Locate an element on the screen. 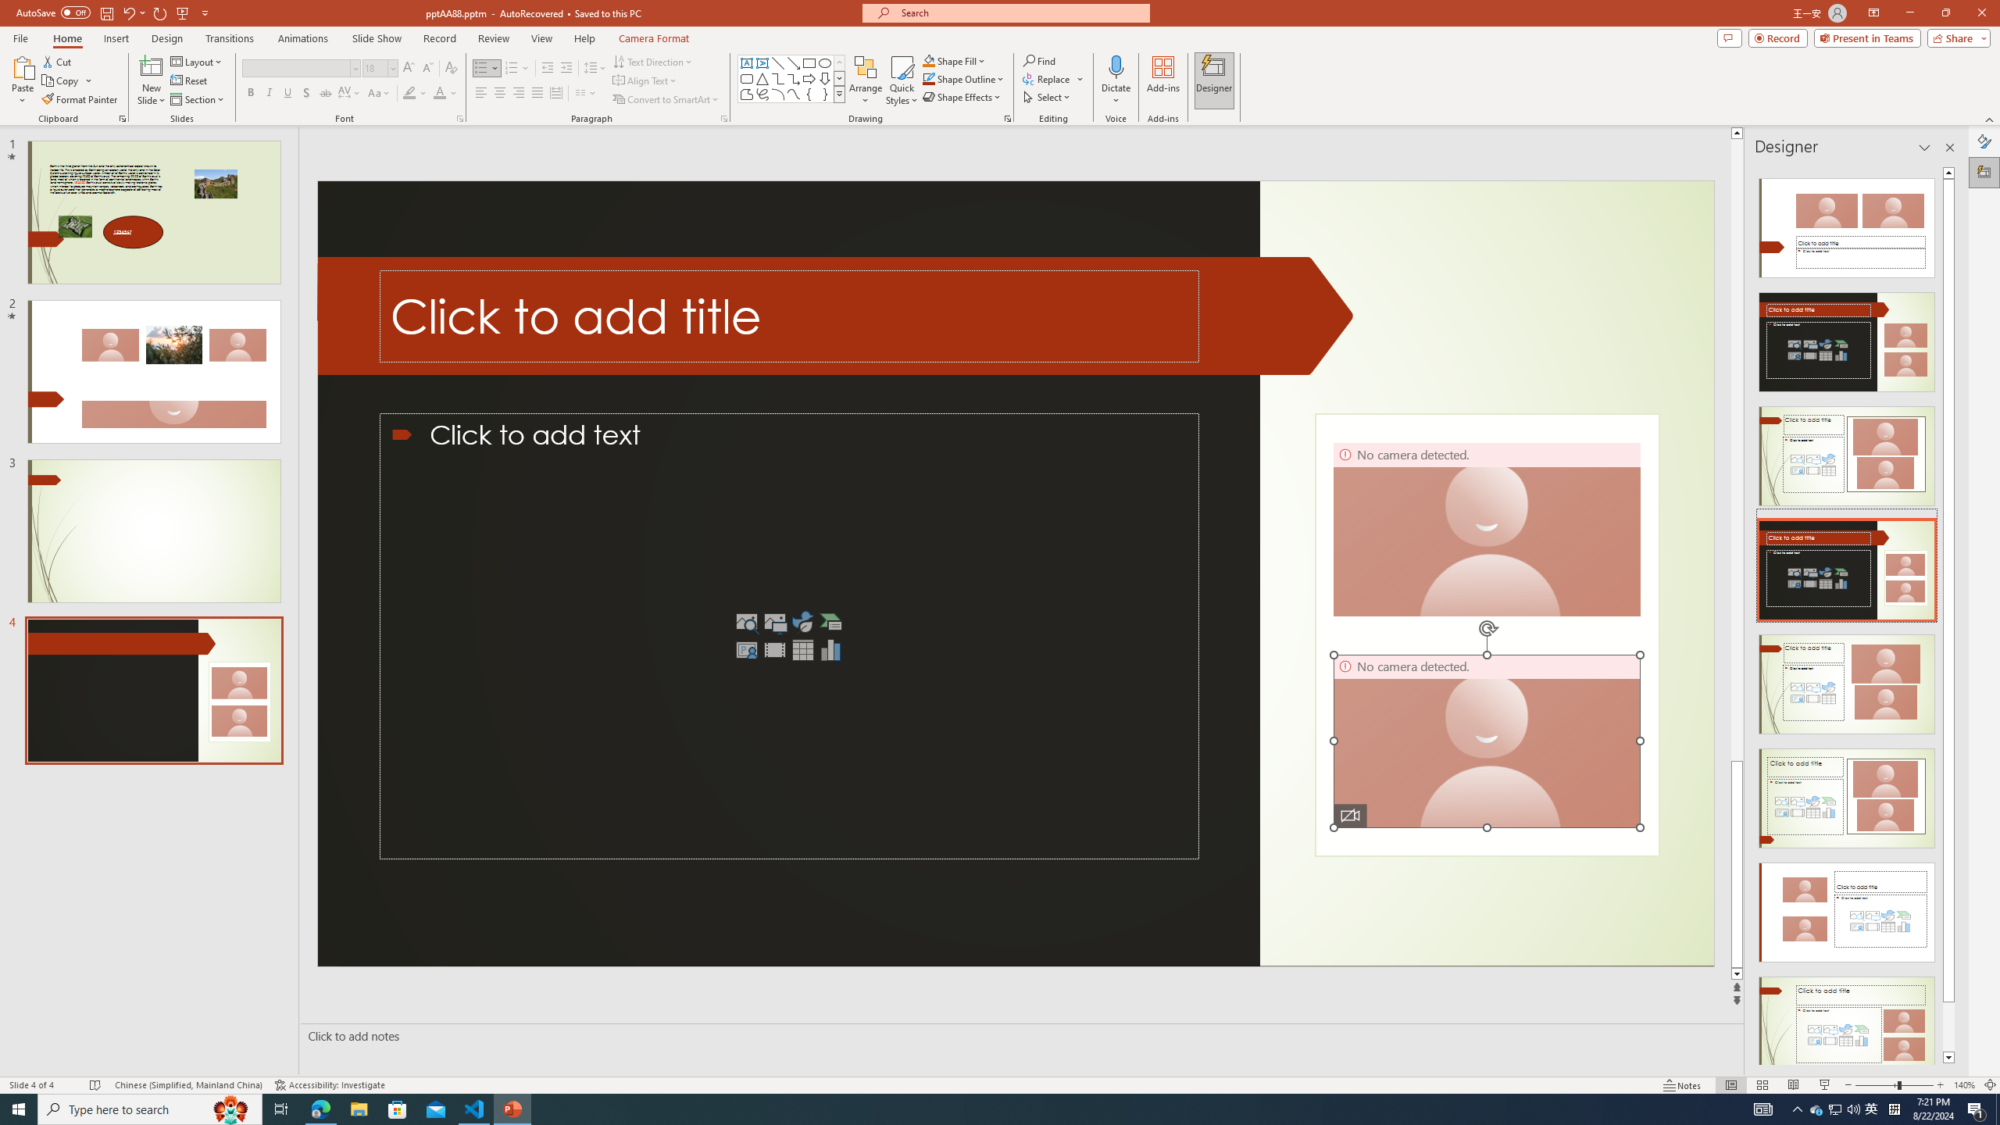 The image size is (2000, 1125). Text Highlight Color is located at coordinates (415, 94).